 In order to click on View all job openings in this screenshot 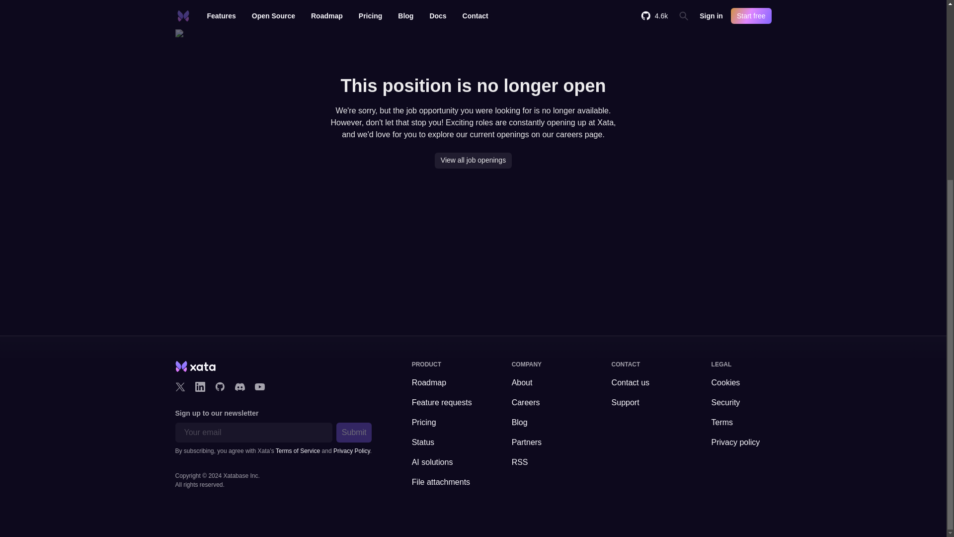, I will do `click(473, 160)`.